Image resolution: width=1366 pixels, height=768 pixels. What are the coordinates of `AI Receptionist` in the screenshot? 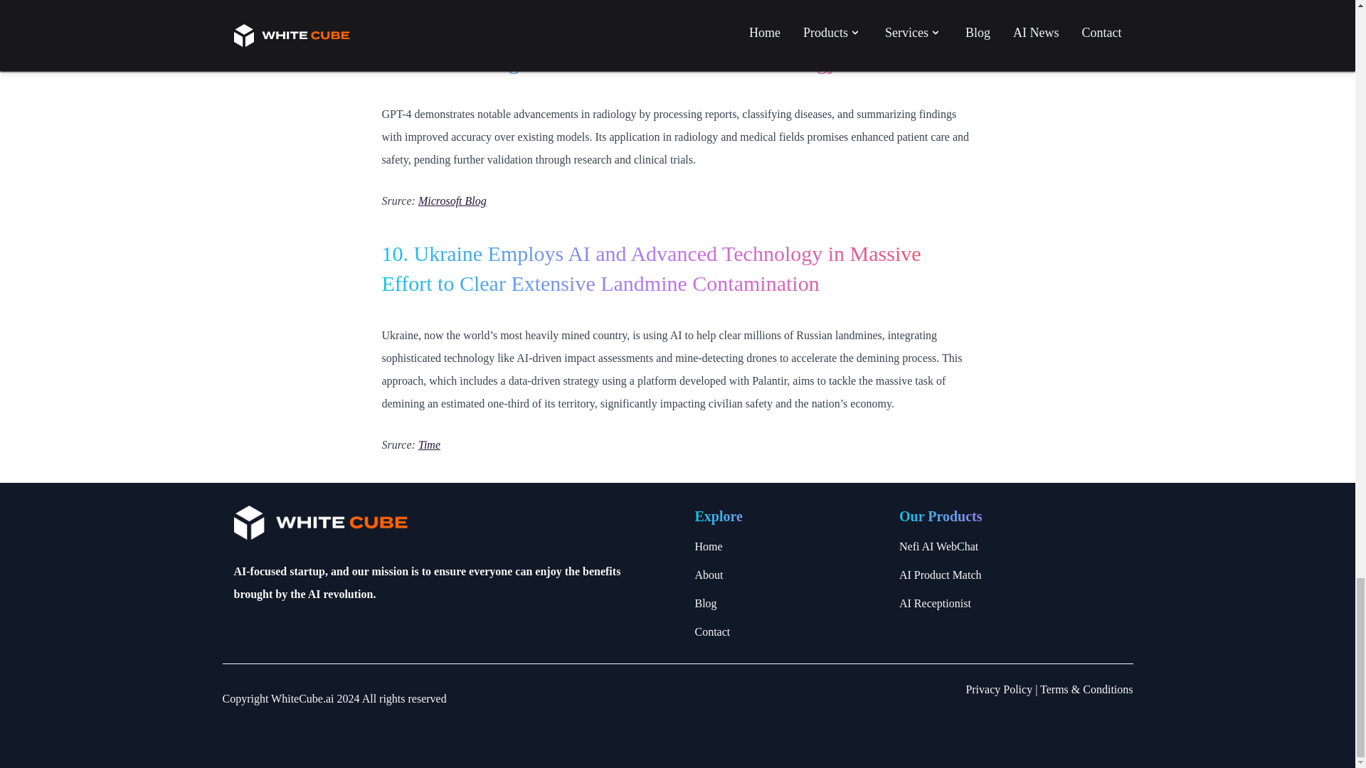 It's located at (1010, 603).